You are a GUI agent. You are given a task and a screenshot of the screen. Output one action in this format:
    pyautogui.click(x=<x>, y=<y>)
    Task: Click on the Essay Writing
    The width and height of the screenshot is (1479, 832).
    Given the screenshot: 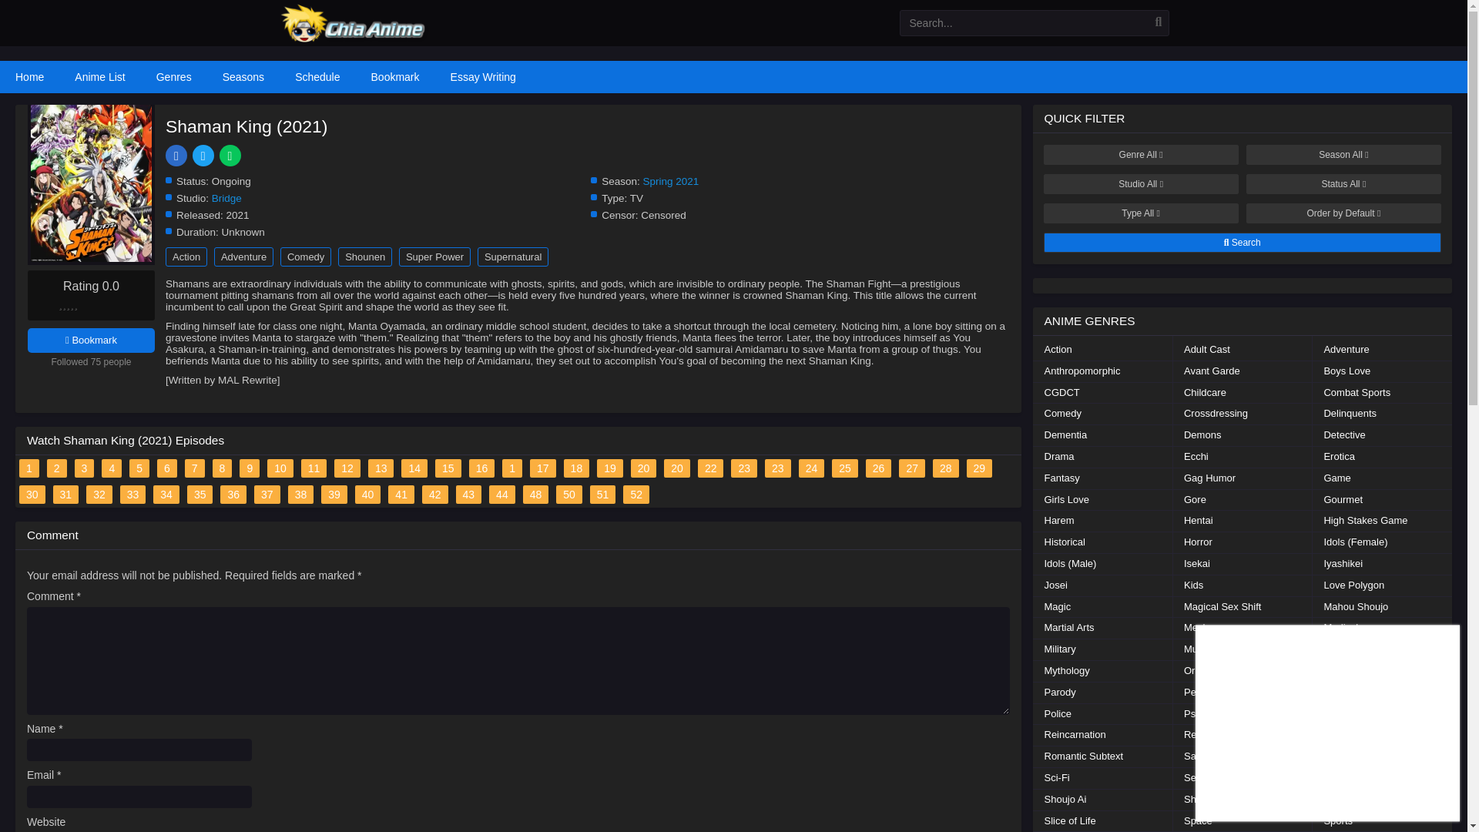 What is the action you would take?
    pyautogui.click(x=482, y=76)
    